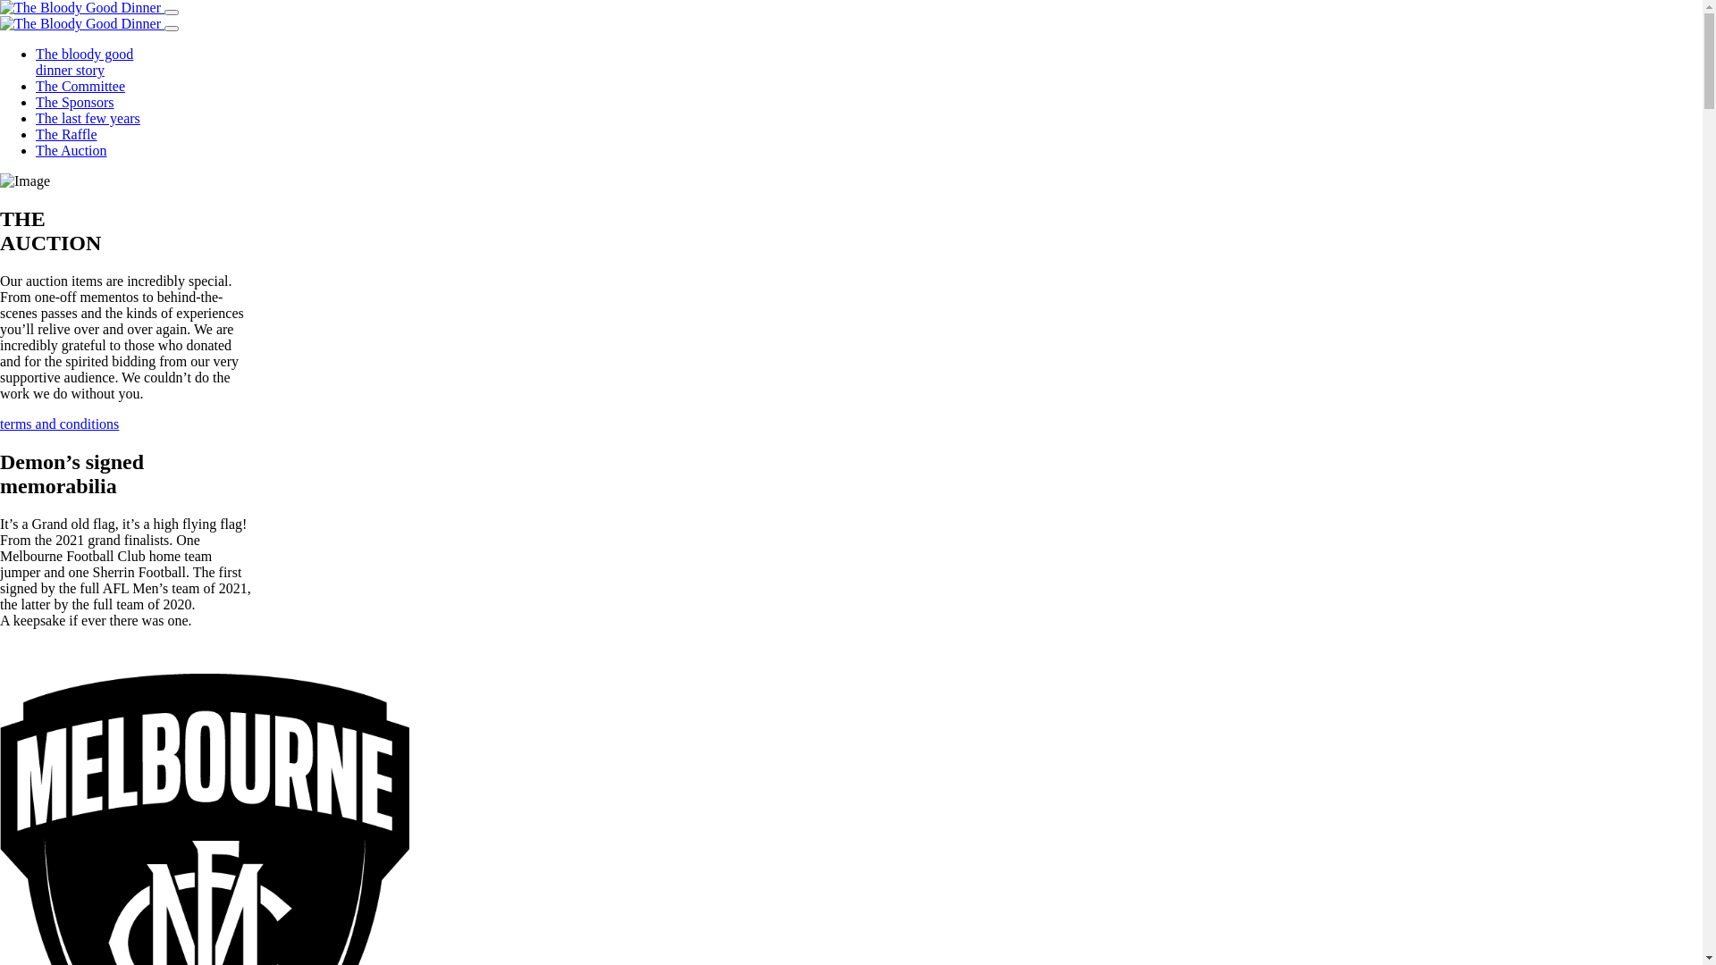 The image size is (1716, 965). What do you see at coordinates (71, 150) in the screenshot?
I see `The Auction` at bounding box center [71, 150].